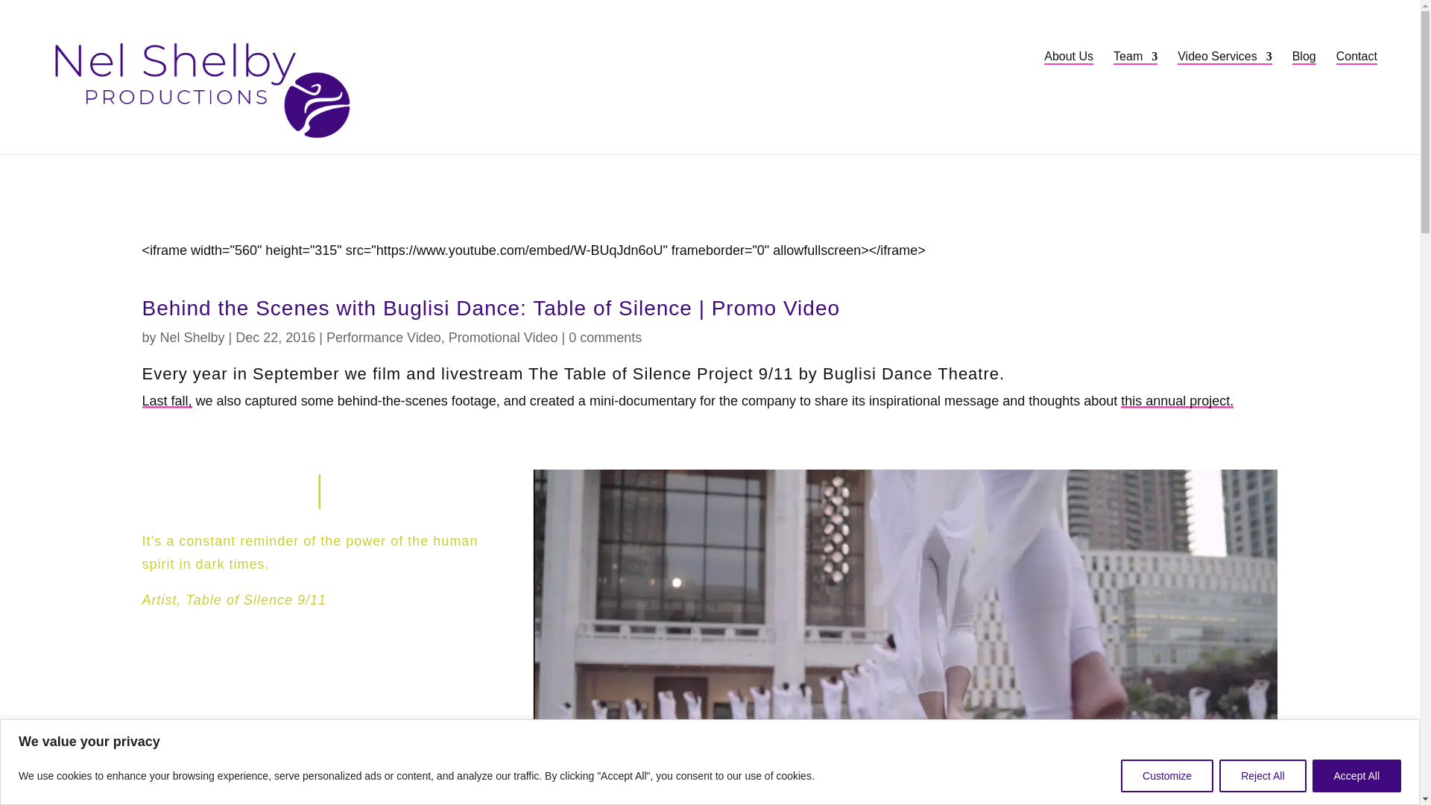 The width and height of the screenshot is (1431, 805). I want to click on Posts by Nel Shelby, so click(192, 337).